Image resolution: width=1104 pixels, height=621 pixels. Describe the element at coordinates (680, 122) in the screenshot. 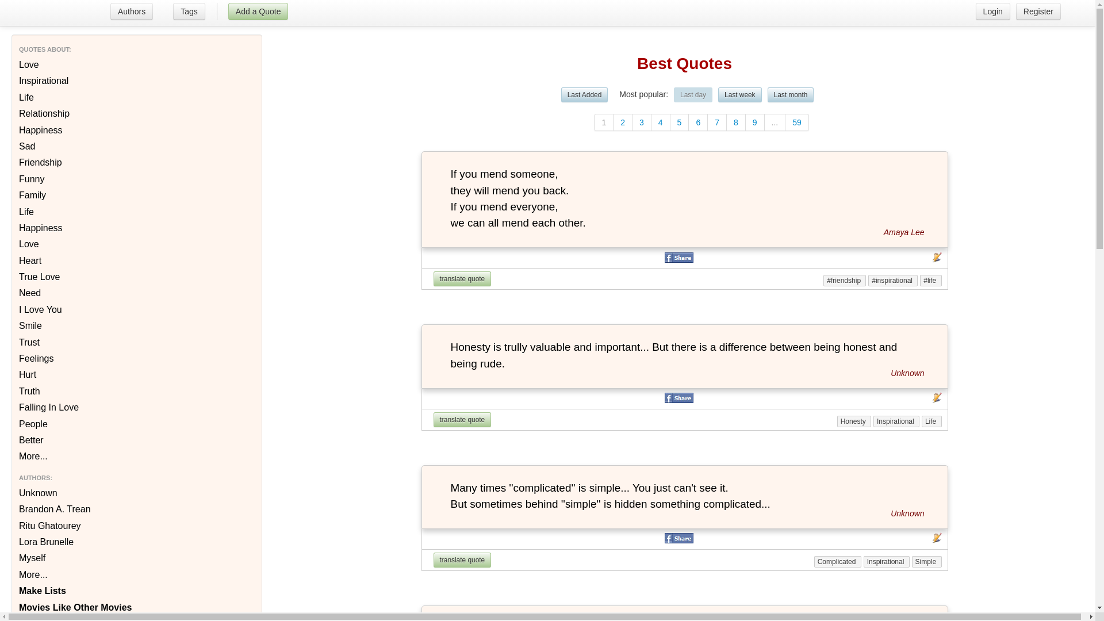

I see `5` at that location.